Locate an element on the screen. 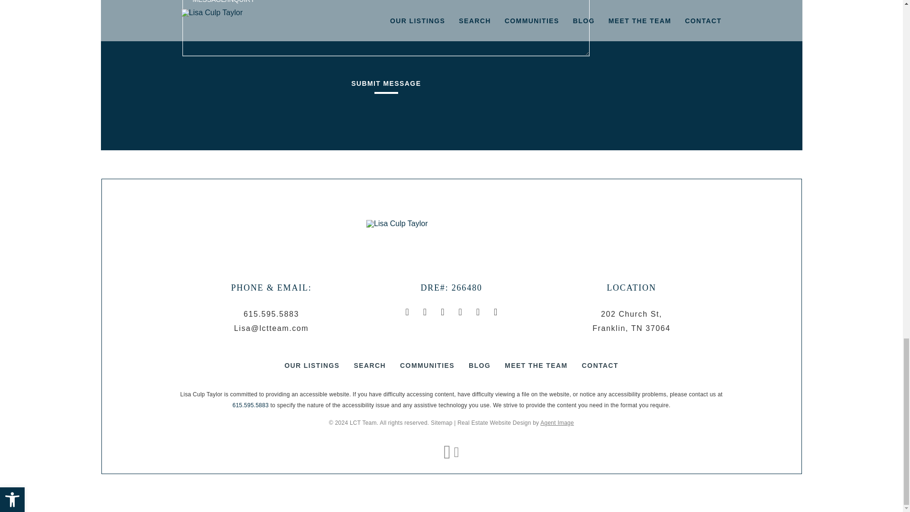  Instagram is located at coordinates (425, 312).